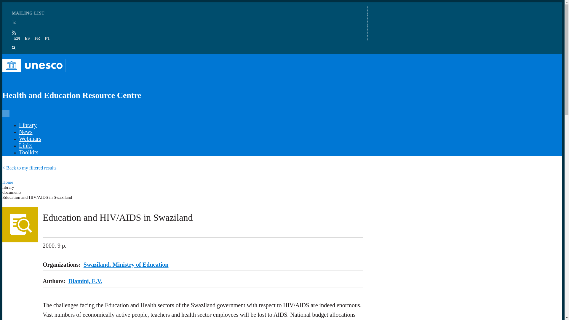 The image size is (569, 320). I want to click on ES, so click(27, 39).